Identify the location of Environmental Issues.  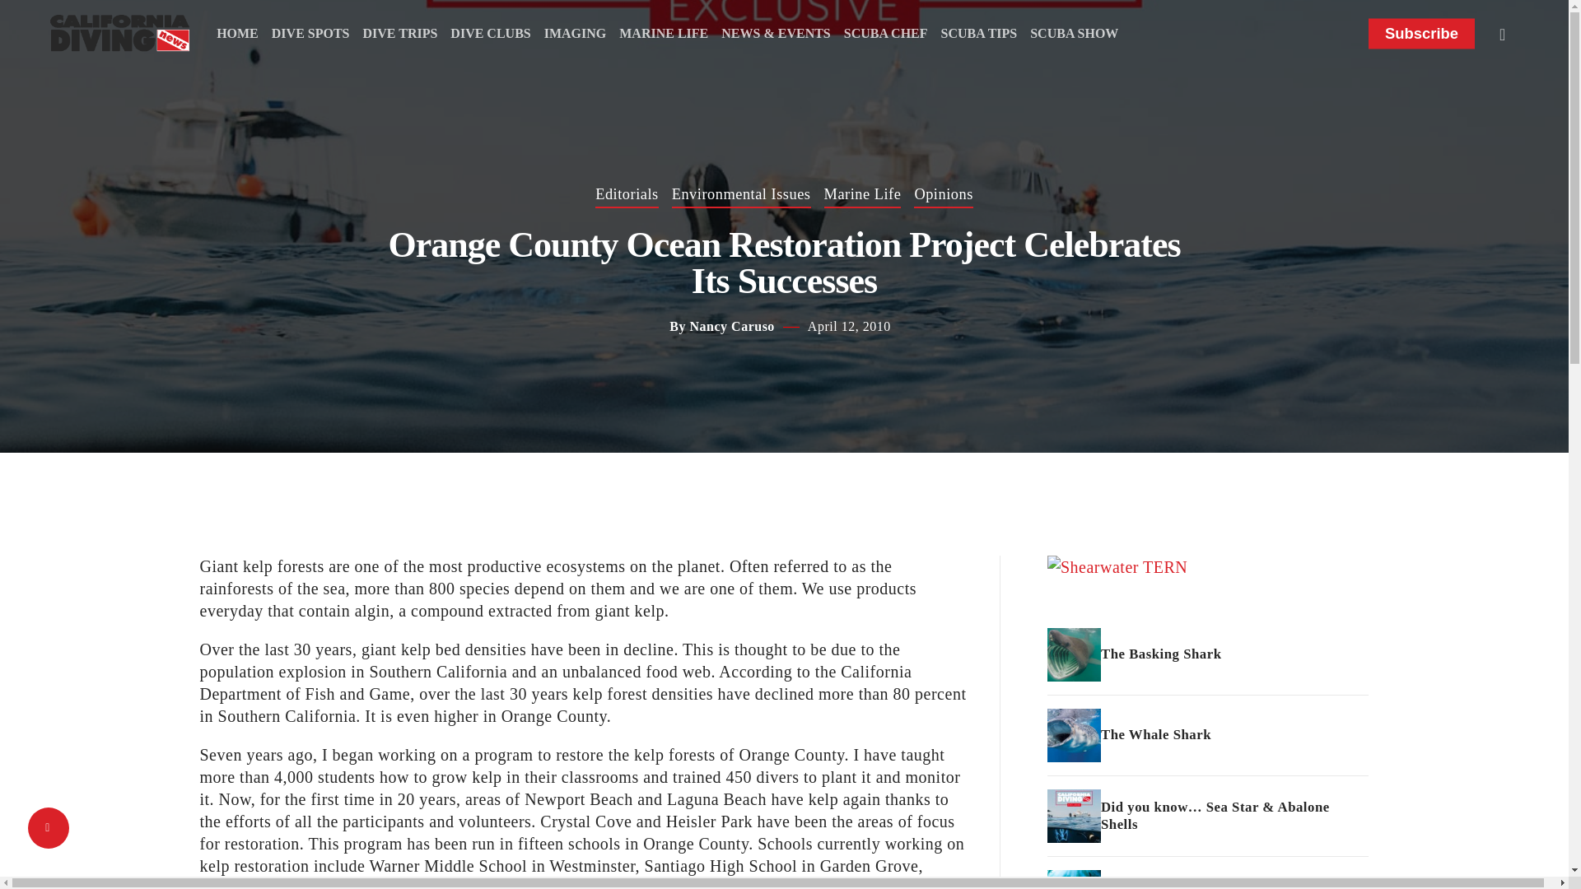
(741, 194).